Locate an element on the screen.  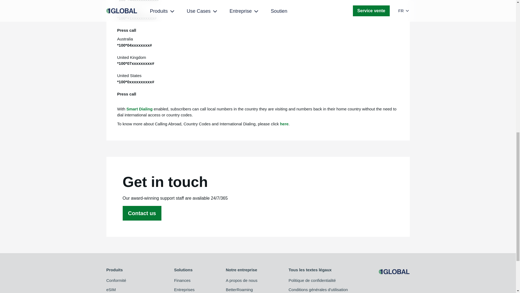
eSIM is located at coordinates (124, 290).